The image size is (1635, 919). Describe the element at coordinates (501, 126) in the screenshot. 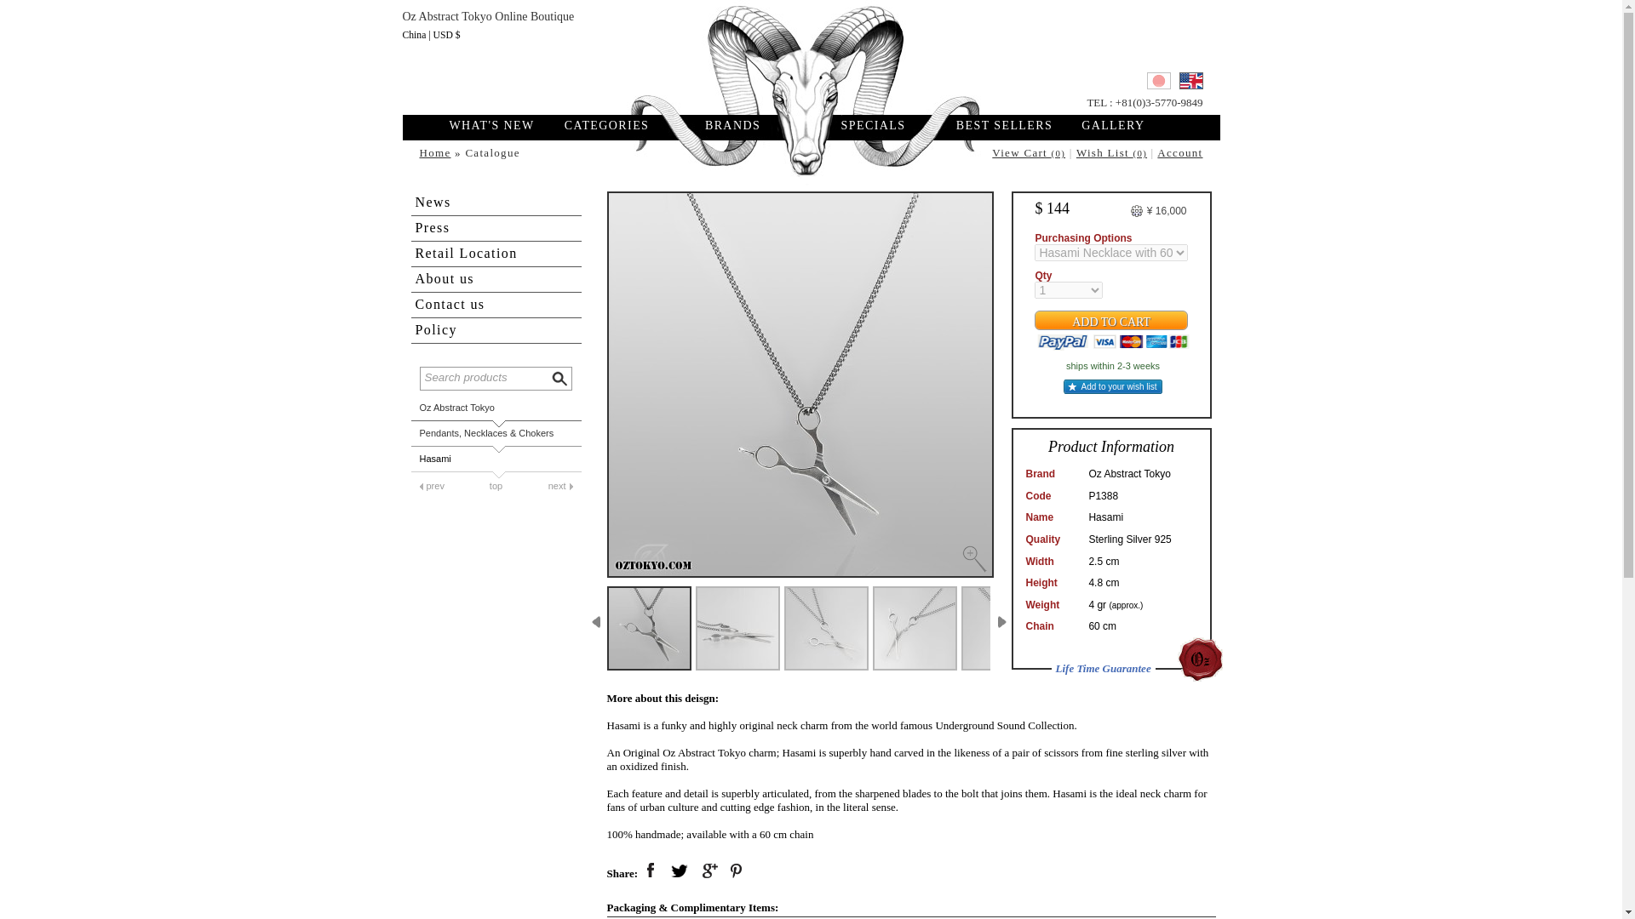

I see `WHAT'S NEW` at that location.